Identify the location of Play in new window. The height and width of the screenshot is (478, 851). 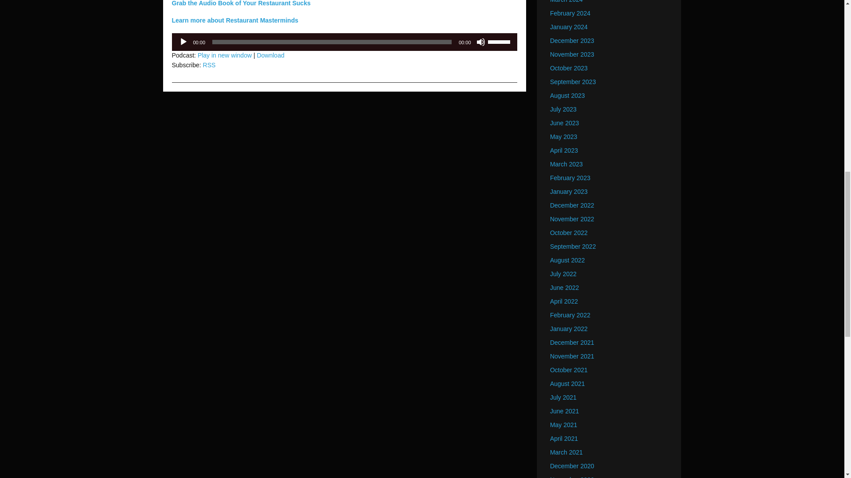
(224, 55).